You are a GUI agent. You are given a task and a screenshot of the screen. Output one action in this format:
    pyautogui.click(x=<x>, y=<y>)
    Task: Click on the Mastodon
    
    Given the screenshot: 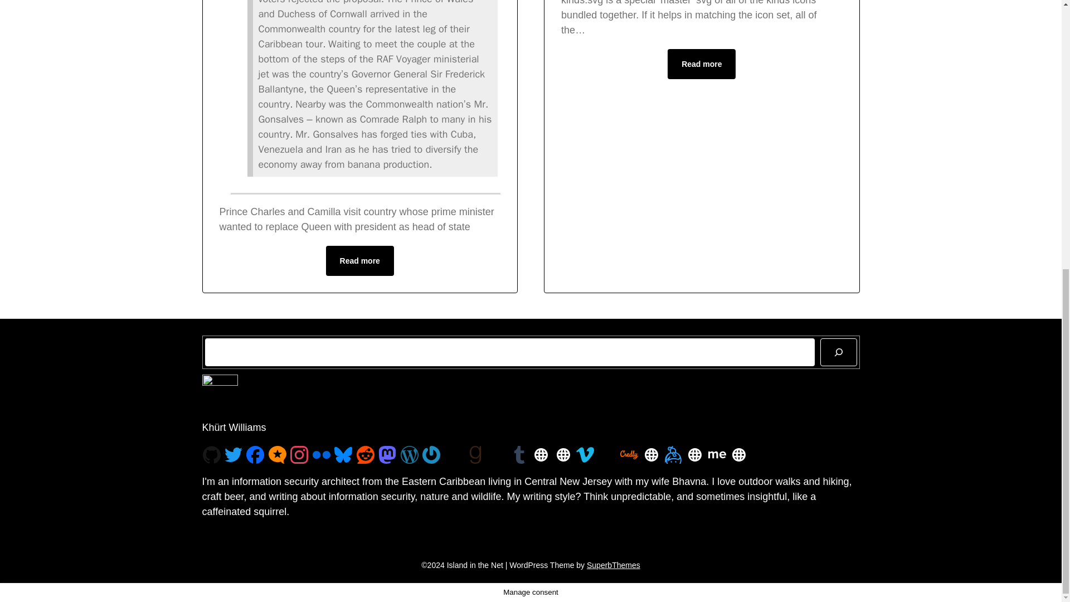 What is the action you would take?
    pyautogui.click(x=387, y=455)
    